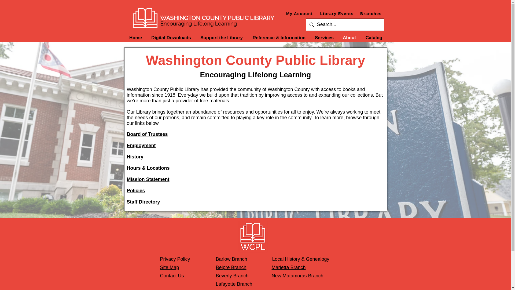  Describe the element at coordinates (349, 38) in the screenshot. I see `About` at that location.